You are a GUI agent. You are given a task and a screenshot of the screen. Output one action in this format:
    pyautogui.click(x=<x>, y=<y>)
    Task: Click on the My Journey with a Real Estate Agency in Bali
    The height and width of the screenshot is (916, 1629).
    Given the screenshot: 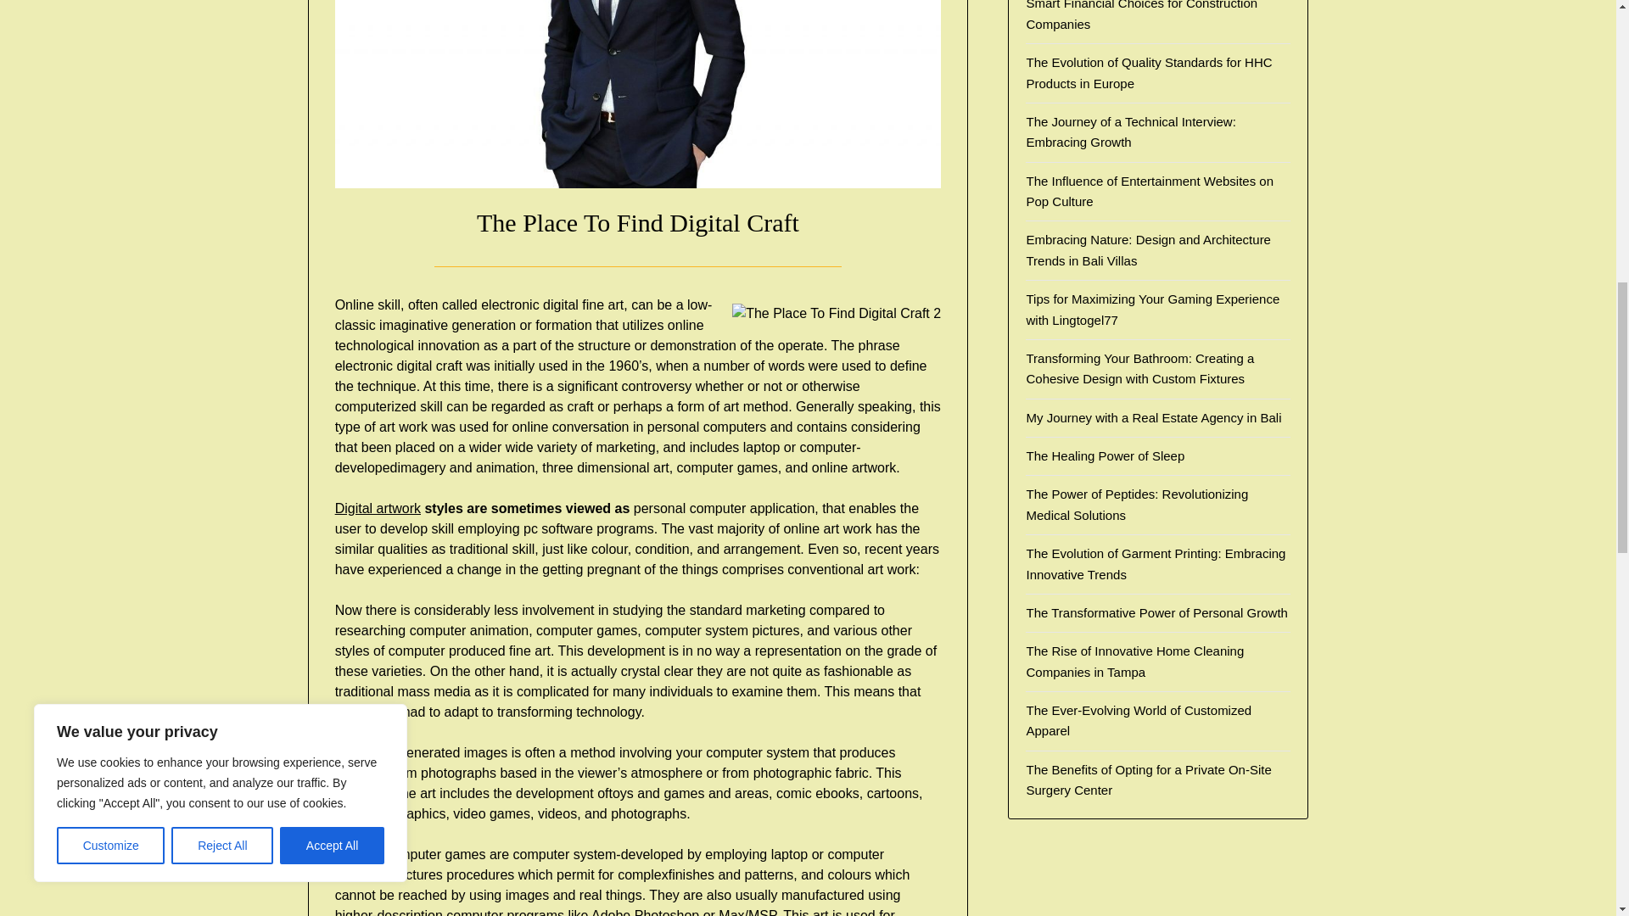 What is the action you would take?
    pyautogui.click(x=1153, y=417)
    